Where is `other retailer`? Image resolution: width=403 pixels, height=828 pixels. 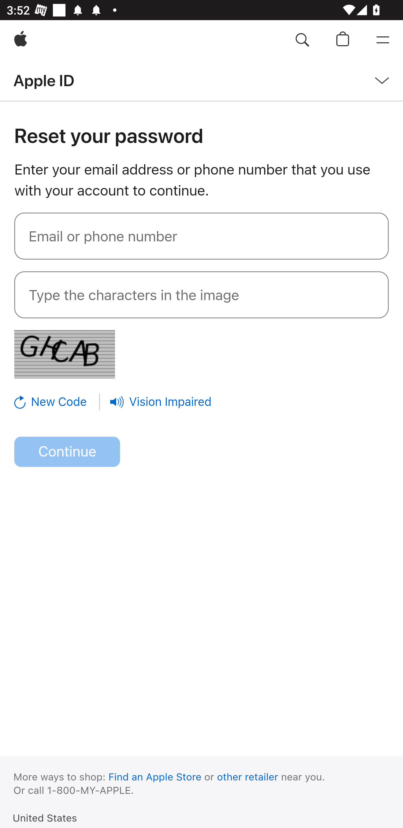
other retailer is located at coordinates (248, 777).